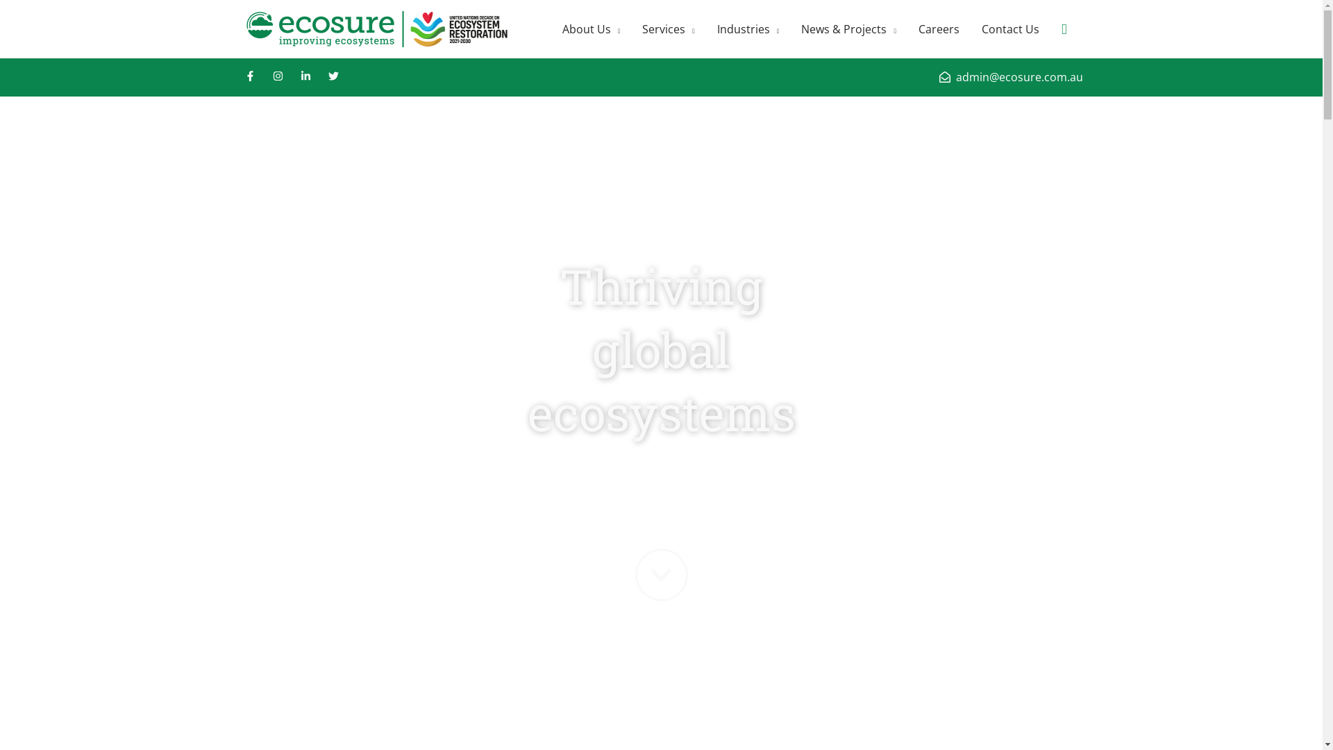 This screenshot has width=1333, height=750. Describe the element at coordinates (939, 29) in the screenshot. I see `Careers` at that location.